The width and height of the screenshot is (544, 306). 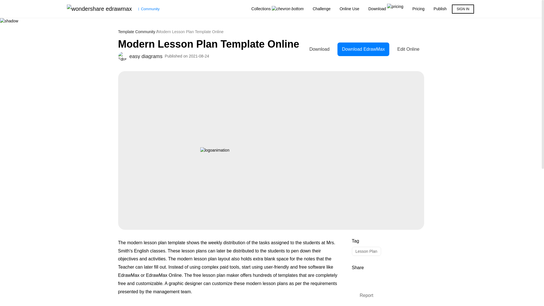 What do you see at coordinates (349, 9) in the screenshot?
I see `Online Use` at bounding box center [349, 9].